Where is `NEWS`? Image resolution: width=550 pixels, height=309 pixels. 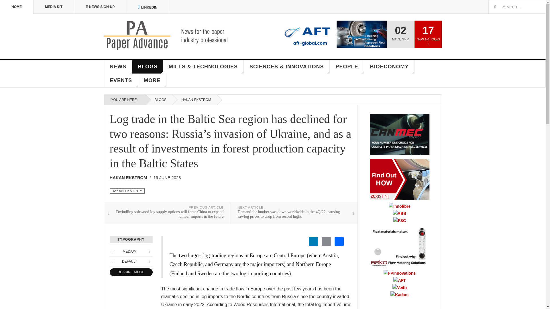
NEWS is located at coordinates (118, 67).